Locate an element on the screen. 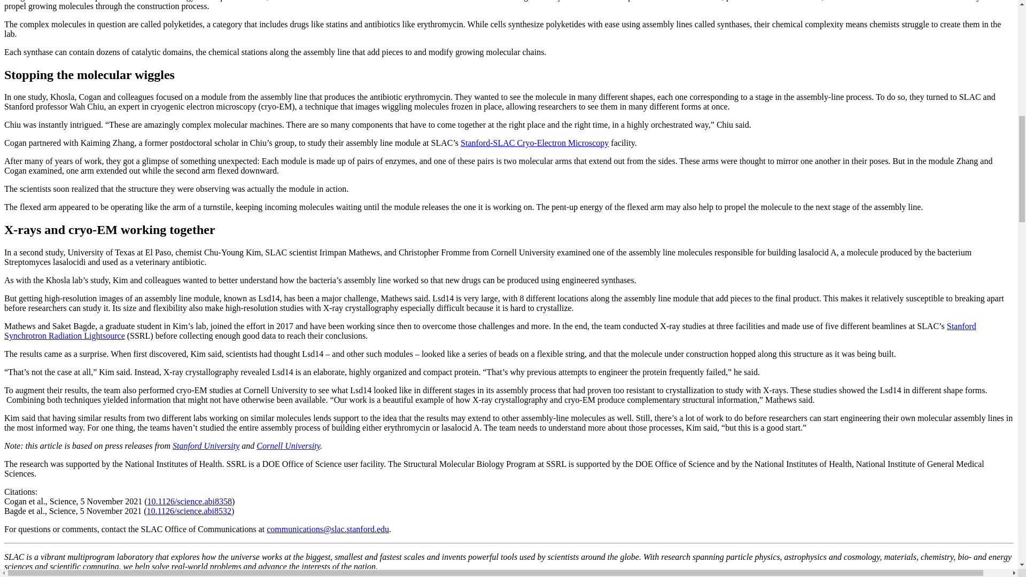 The width and height of the screenshot is (1026, 577). Cornell University is located at coordinates (289, 446).